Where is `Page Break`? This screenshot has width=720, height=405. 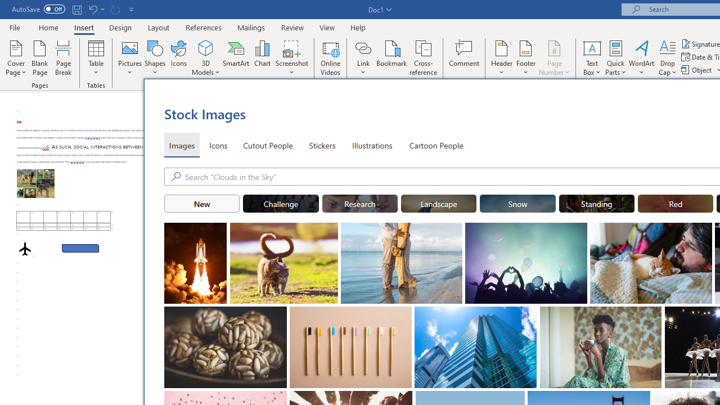 Page Break is located at coordinates (64, 57).